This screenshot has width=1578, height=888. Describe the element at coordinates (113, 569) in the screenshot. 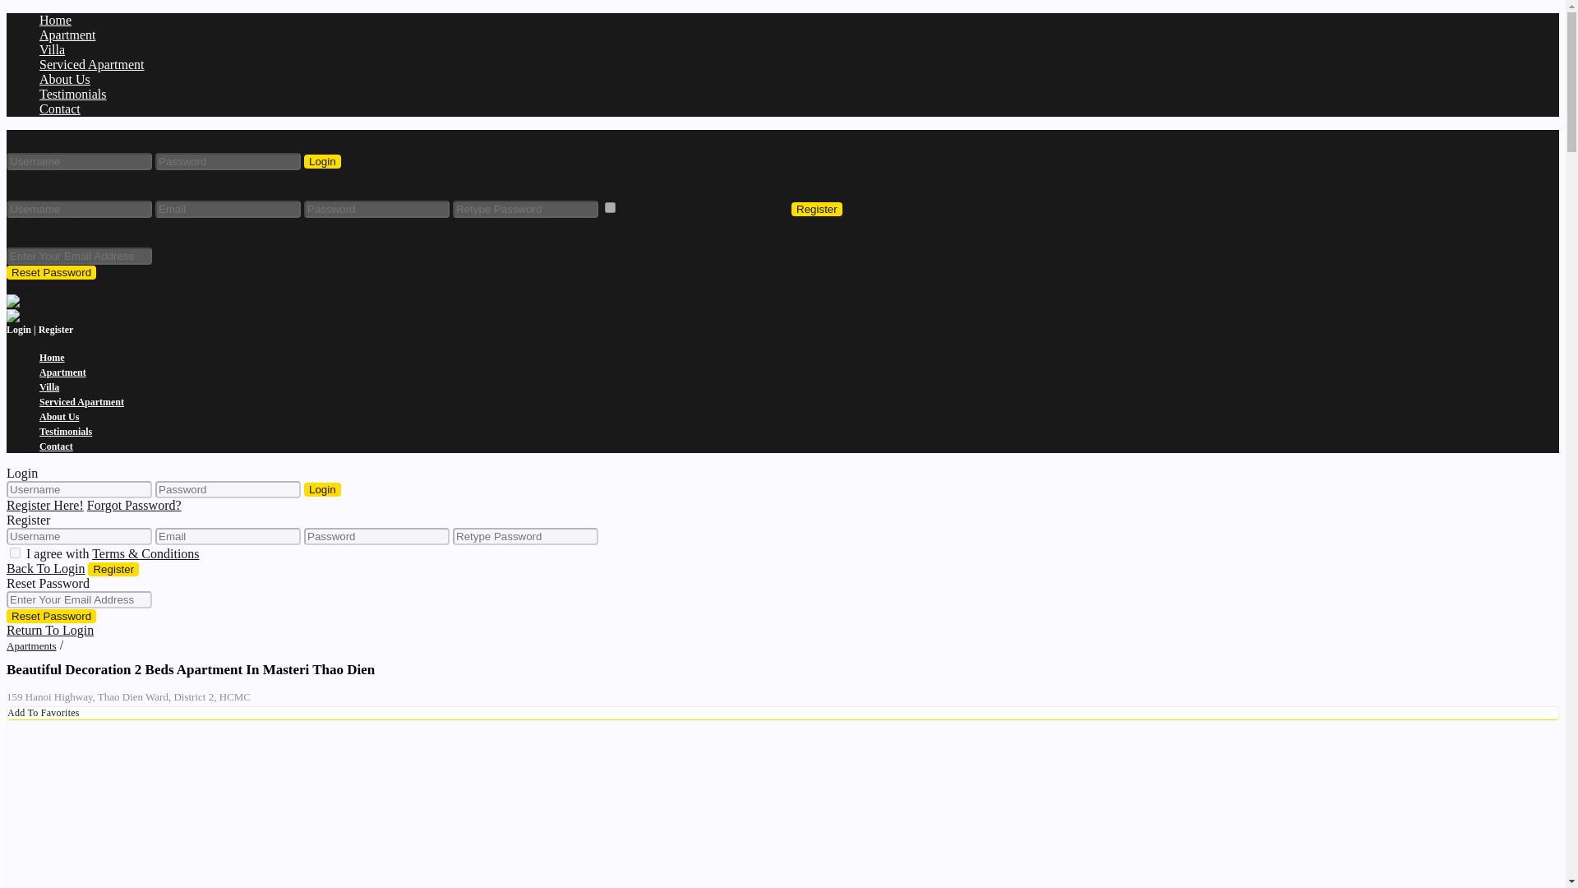

I see `Register` at that location.